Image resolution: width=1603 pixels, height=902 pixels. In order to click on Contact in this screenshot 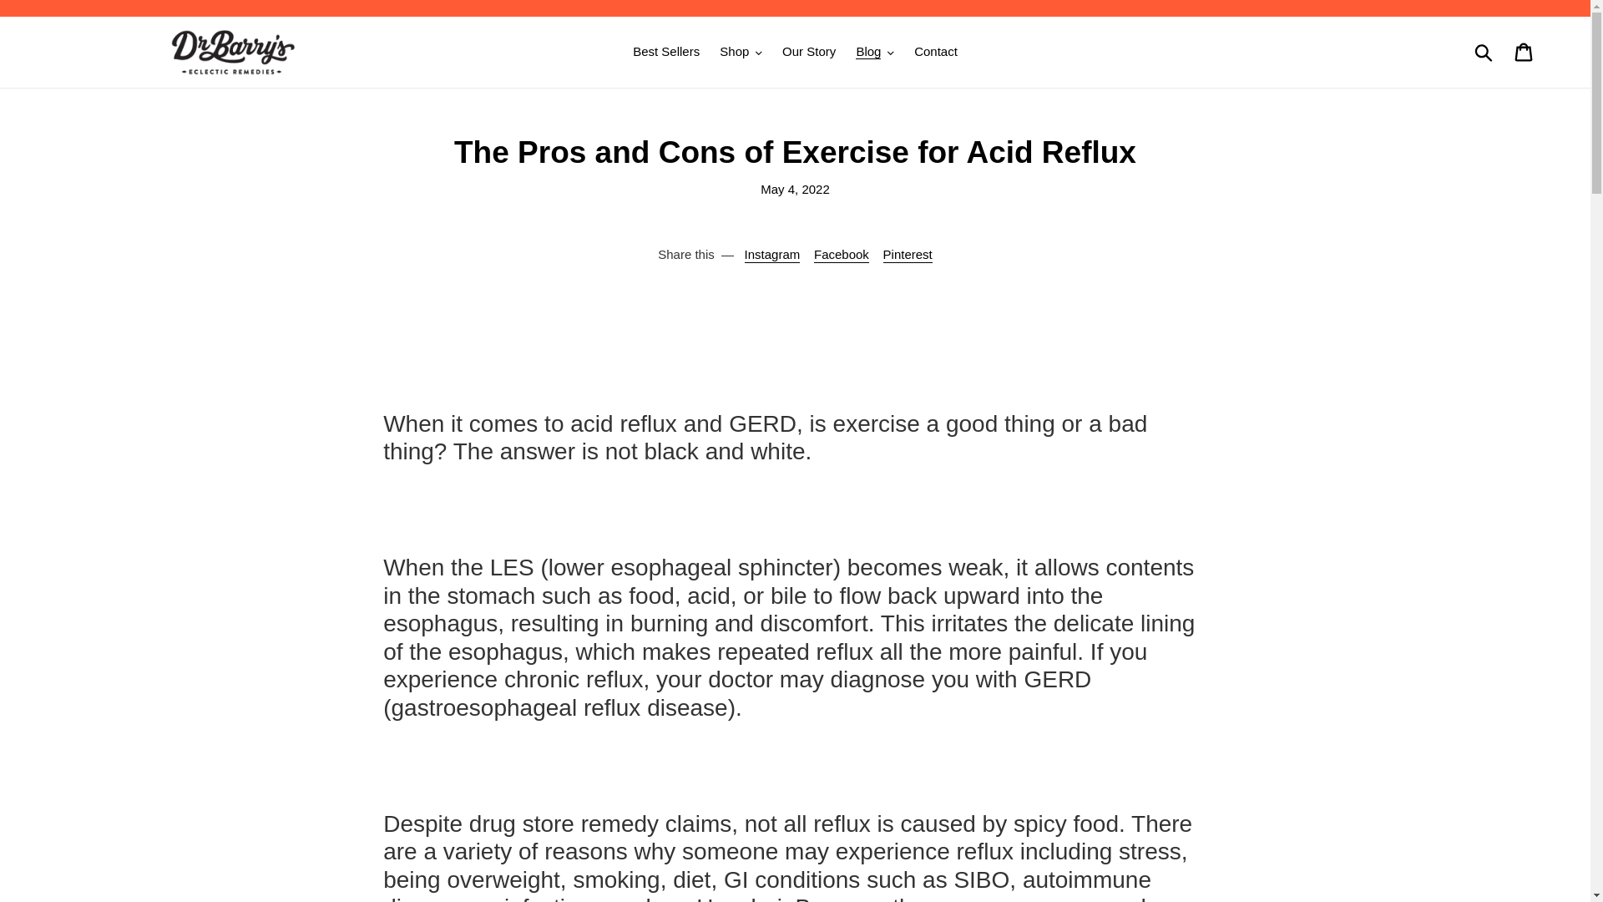, I will do `click(935, 52)`.